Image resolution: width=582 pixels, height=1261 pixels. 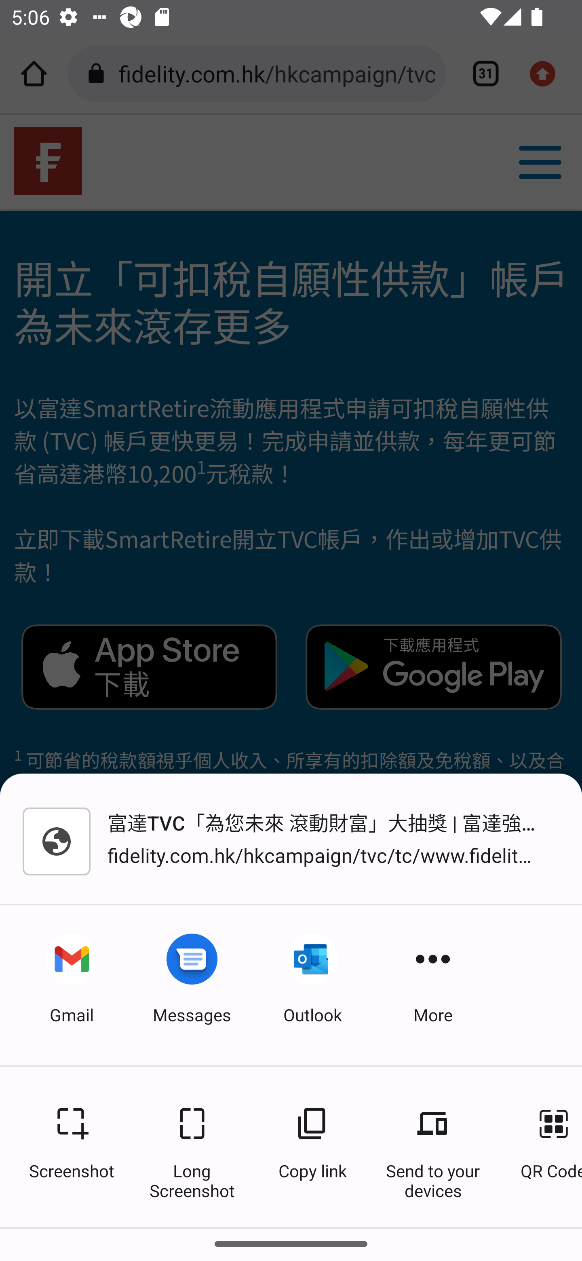 What do you see at coordinates (312, 985) in the screenshot?
I see `Outlook` at bounding box center [312, 985].